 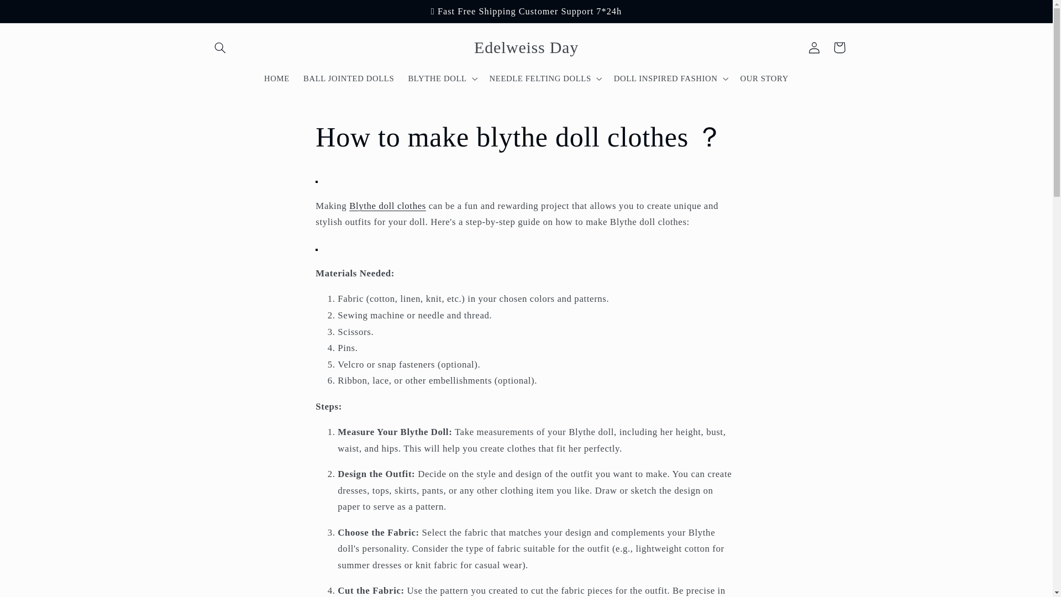 I want to click on Skip to content, so click(x=35, y=13).